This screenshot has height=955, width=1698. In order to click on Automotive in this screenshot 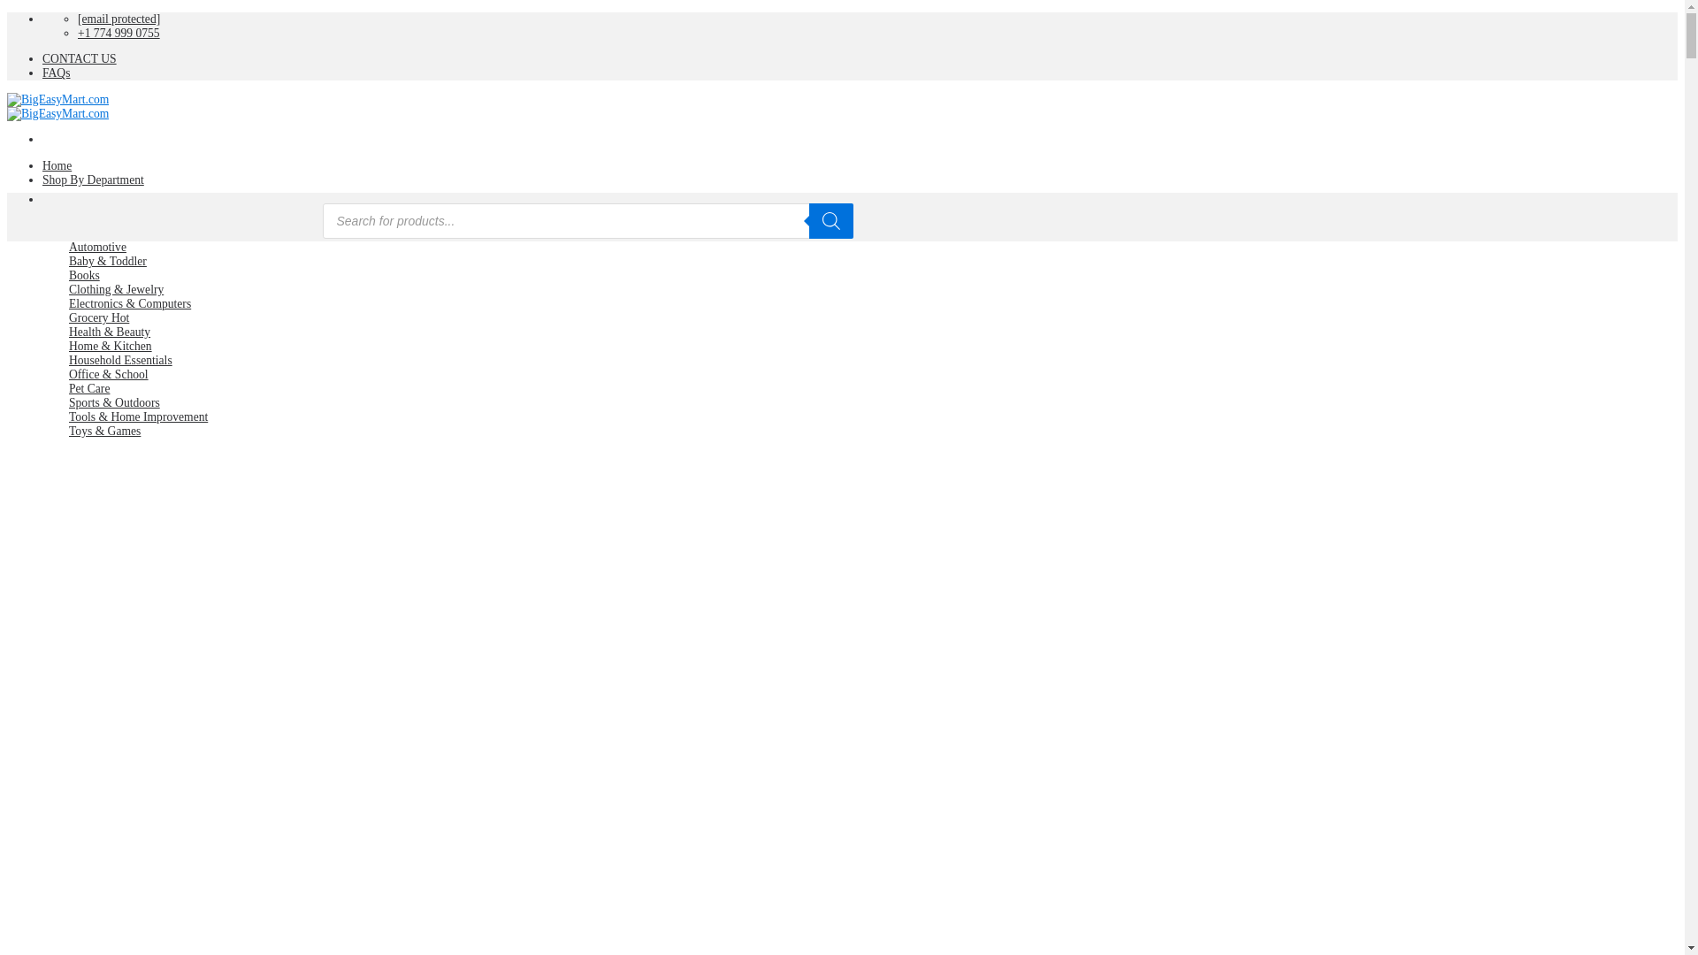, I will do `click(97, 248)`.